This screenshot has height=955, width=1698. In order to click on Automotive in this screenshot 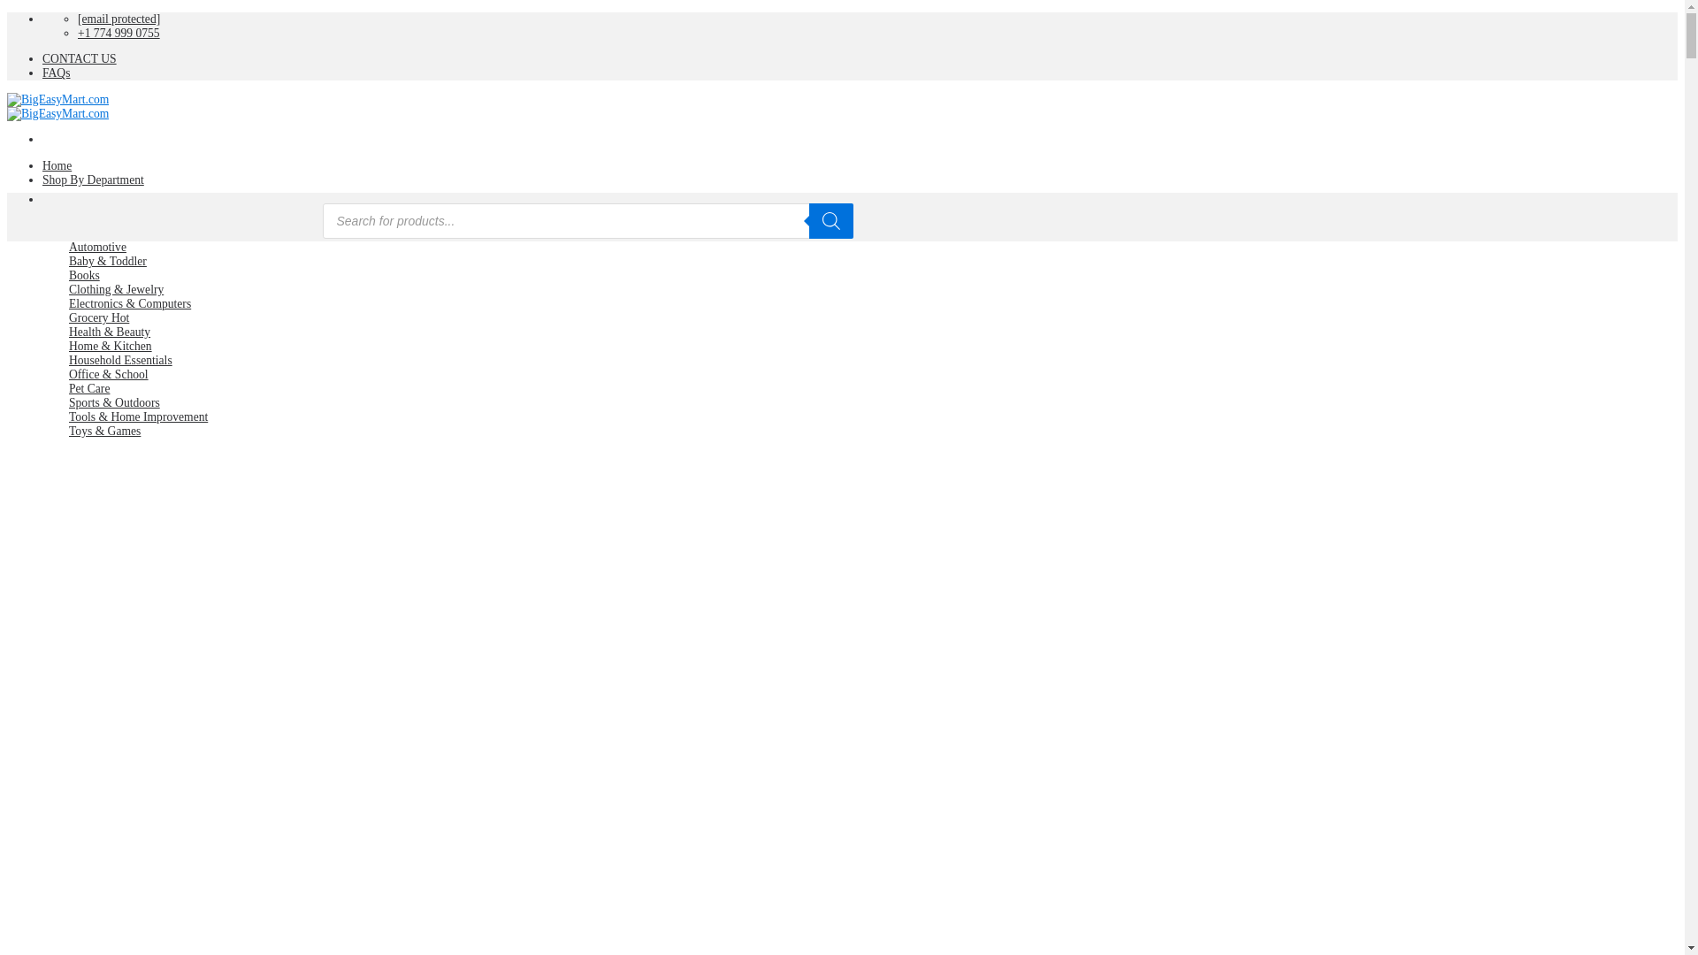, I will do `click(97, 248)`.